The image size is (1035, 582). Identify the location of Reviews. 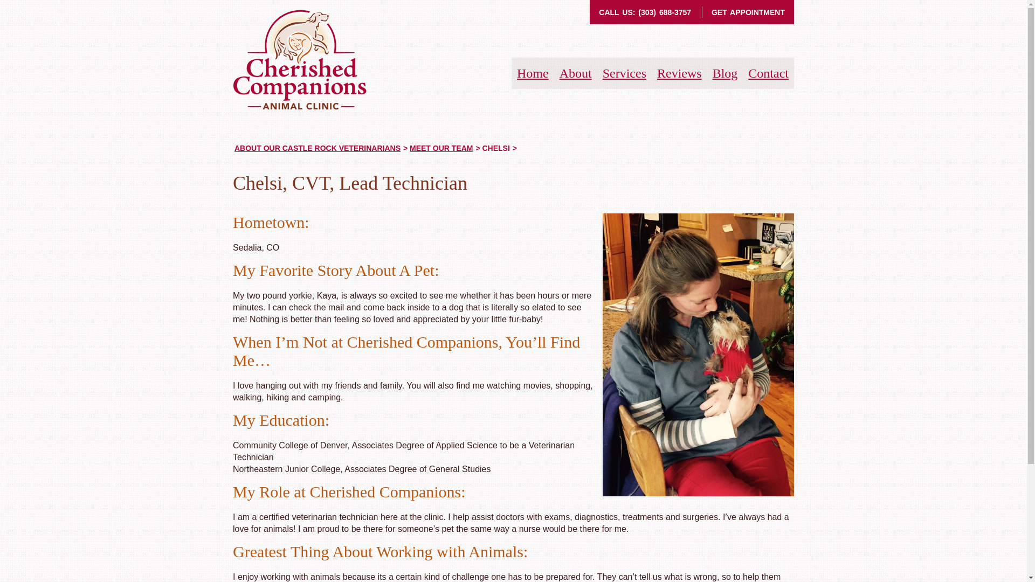
(679, 73).